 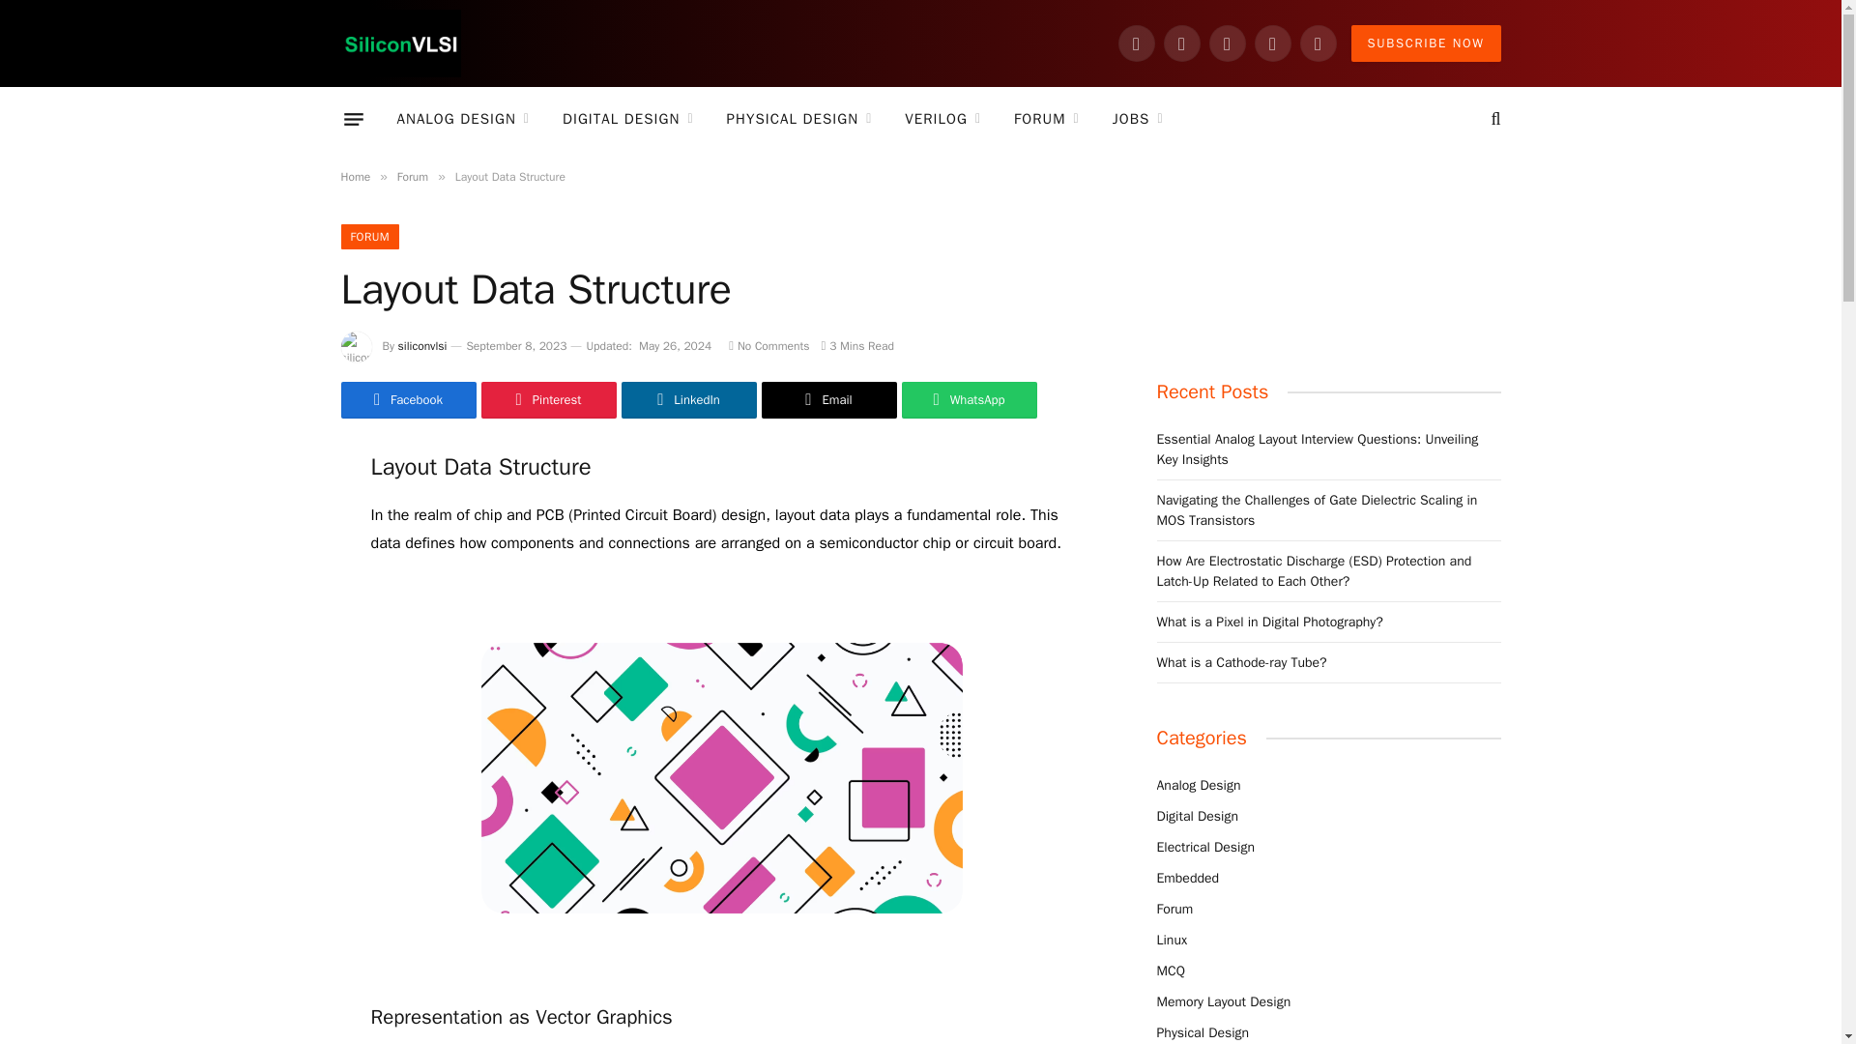 What do you see at coordinates (1137, 43) in the screenshot?
I see `Facebook` at bounding box center [1137, 43].